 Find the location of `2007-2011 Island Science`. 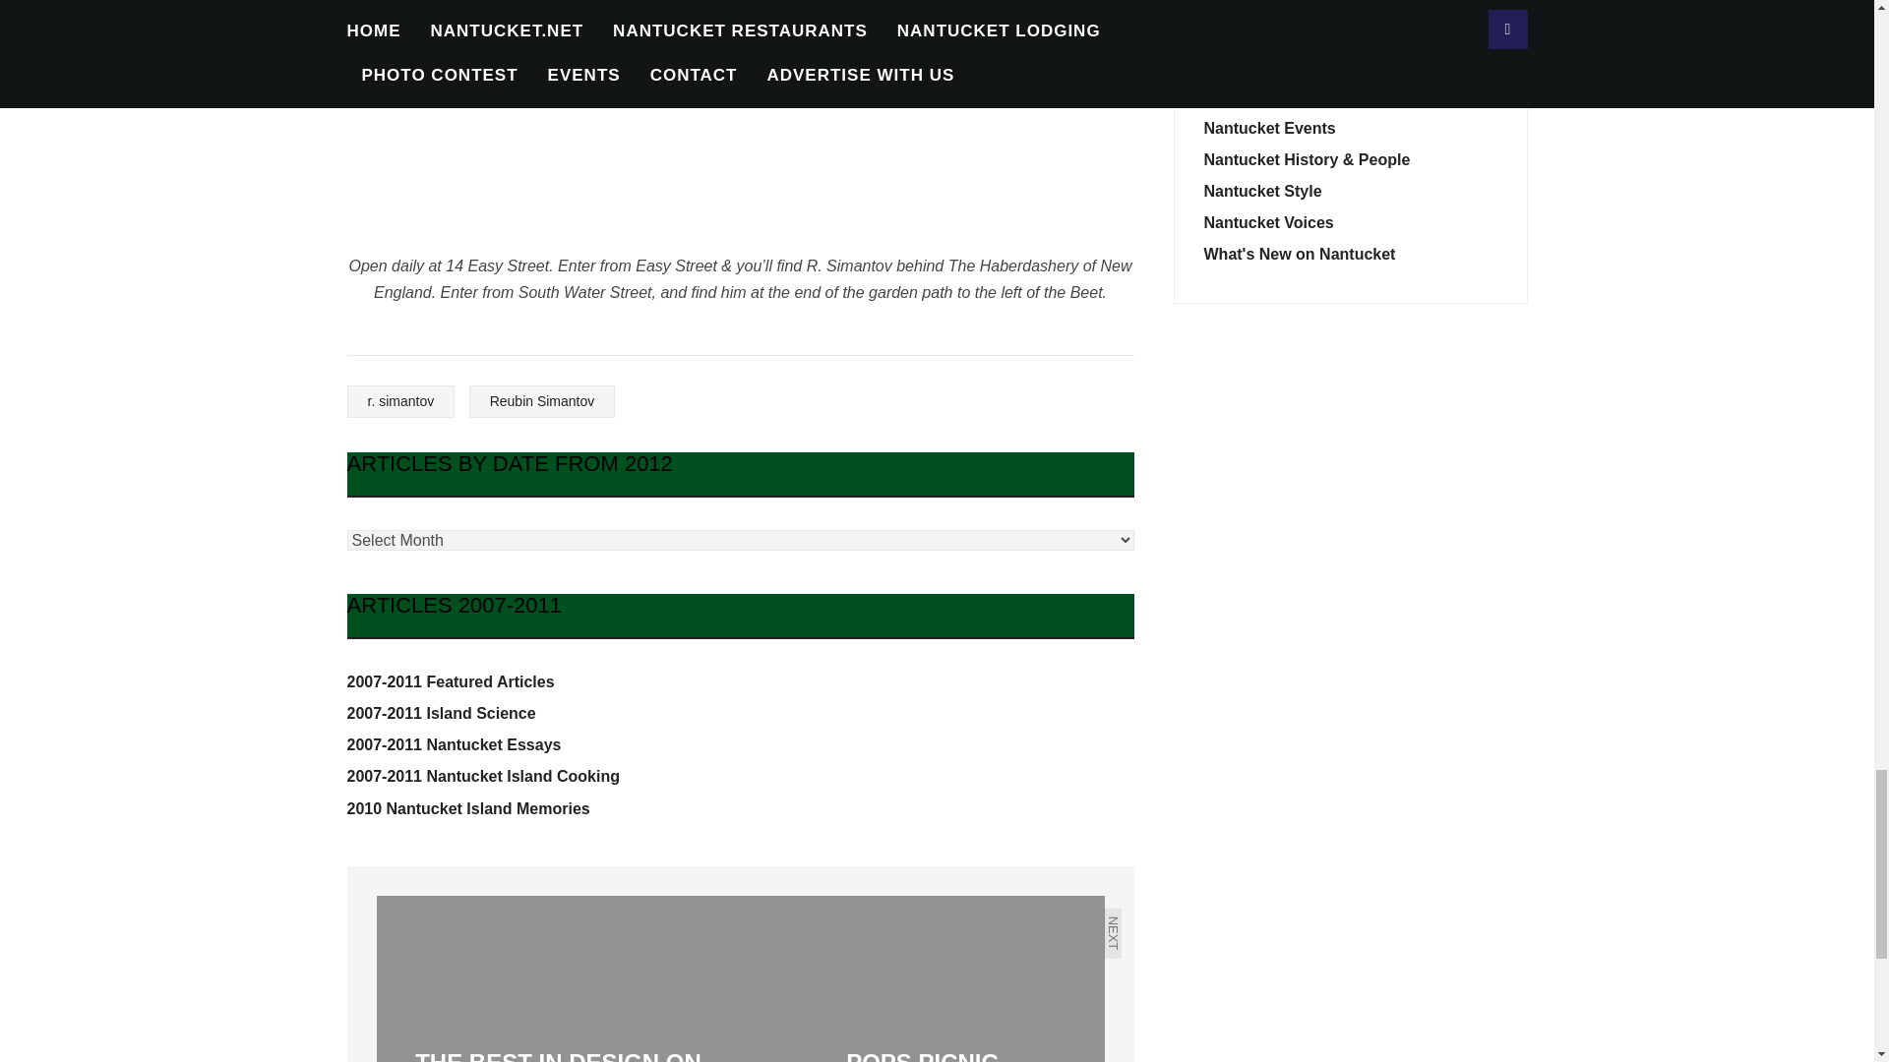

2007-2011 Island Science is located at coordinates (440, 714).